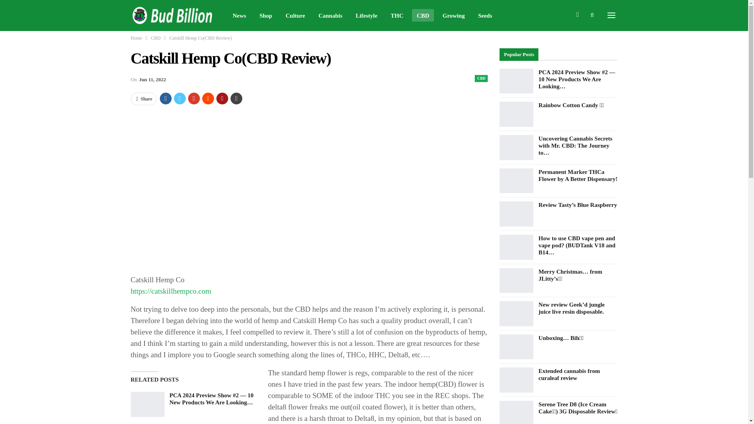 This screenshot has width=754, height=424. Describe the element at coordinates (330, 15) in the screenshot. I see `Cannabis` at that location.